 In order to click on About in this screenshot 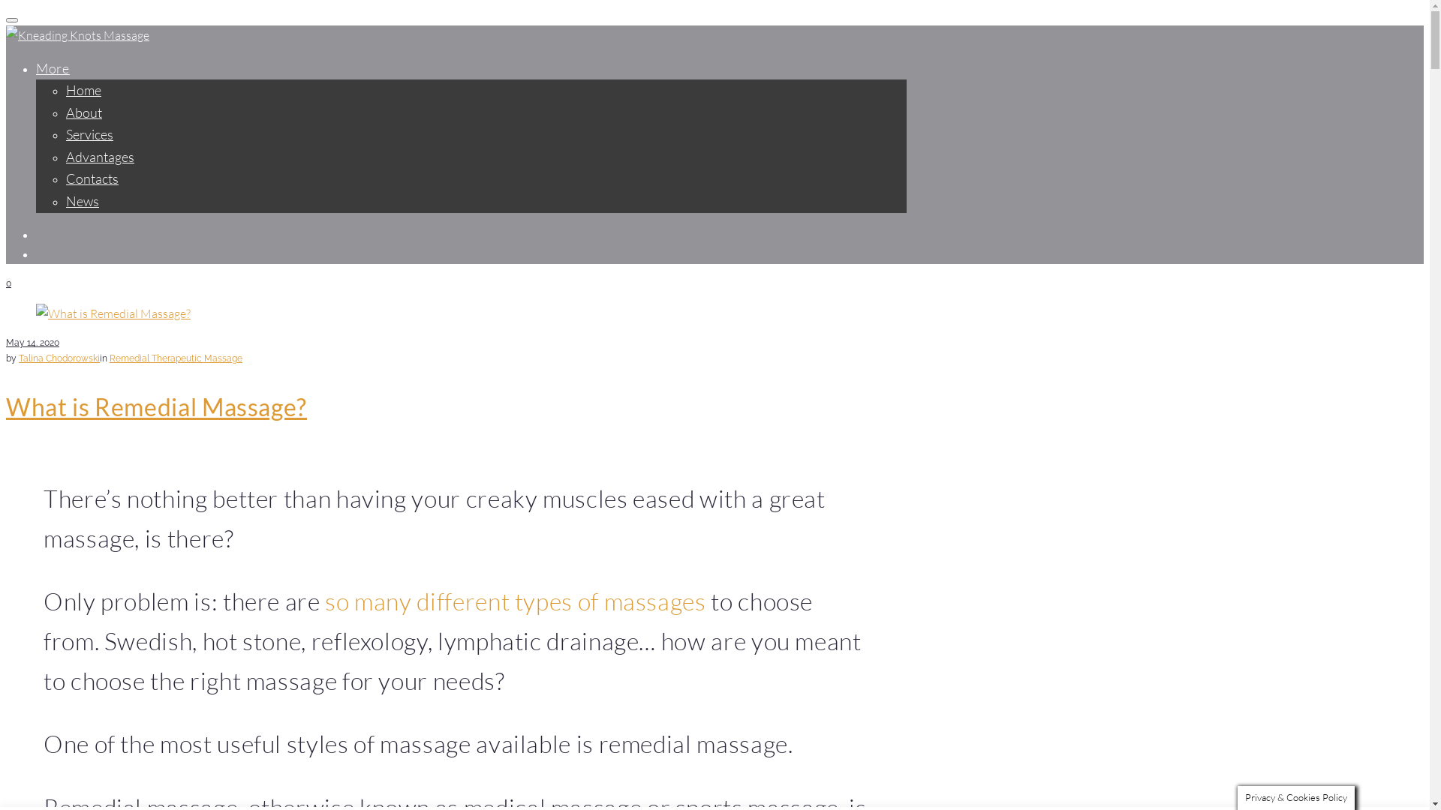, I will do `click(84, 112)`.